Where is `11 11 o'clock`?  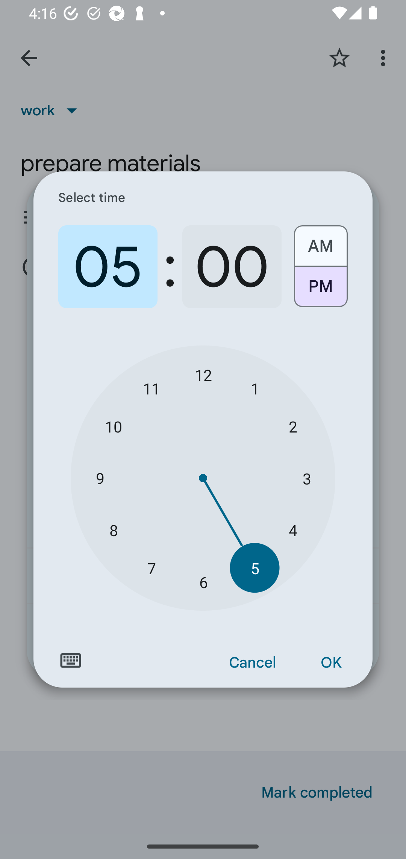
11 11 o'clock is located at coordinates (151, 388).